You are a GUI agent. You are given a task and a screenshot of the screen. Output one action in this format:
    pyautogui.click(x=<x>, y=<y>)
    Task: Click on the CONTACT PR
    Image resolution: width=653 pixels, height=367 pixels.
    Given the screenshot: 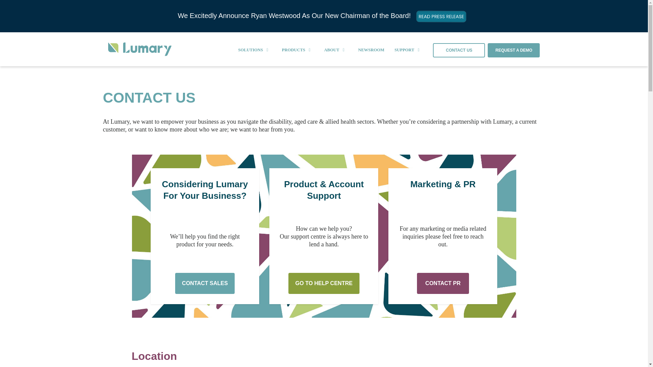 What is the action you would take?
    pyautogui.click(x=443, y=283)
    